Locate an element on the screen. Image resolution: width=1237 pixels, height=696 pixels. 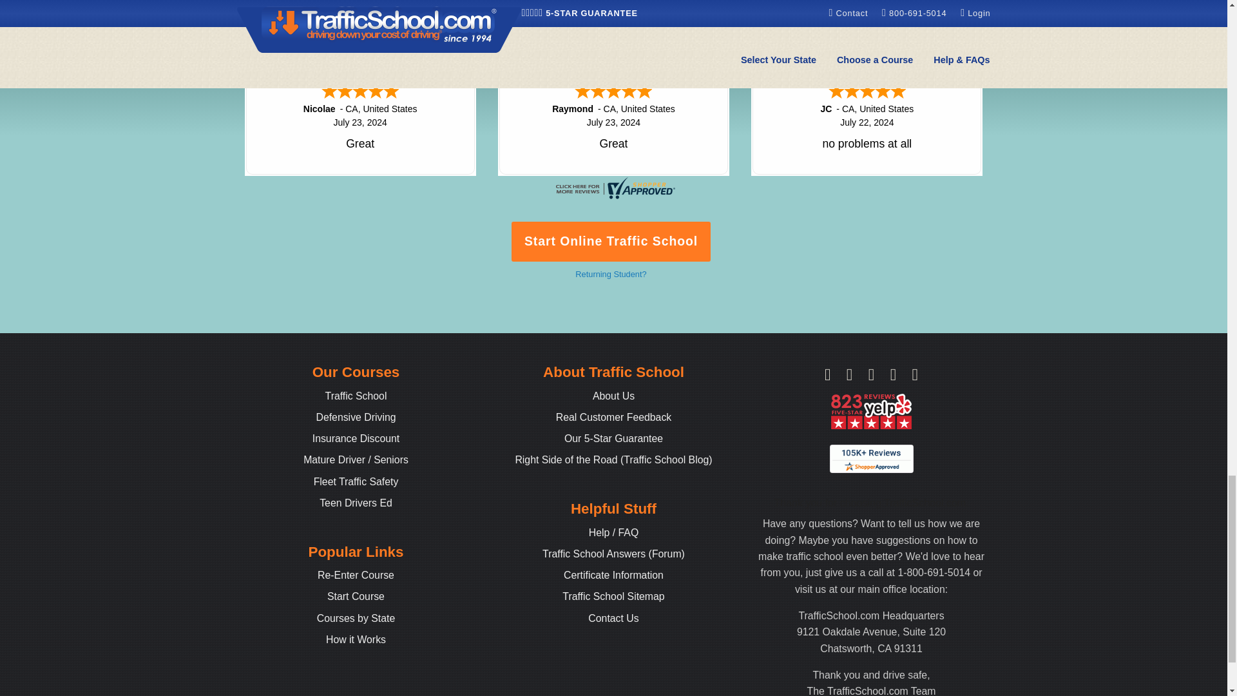
Mature Driving Course for Seniors is located at coordinates (356, 460).